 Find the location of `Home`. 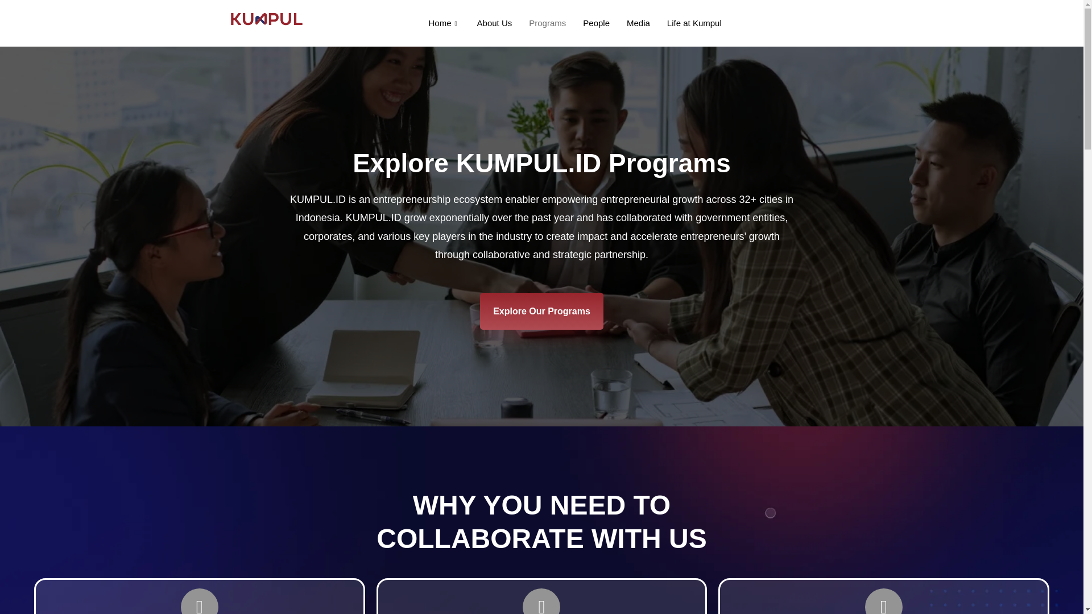

Home is located at coordinates (444, 23).